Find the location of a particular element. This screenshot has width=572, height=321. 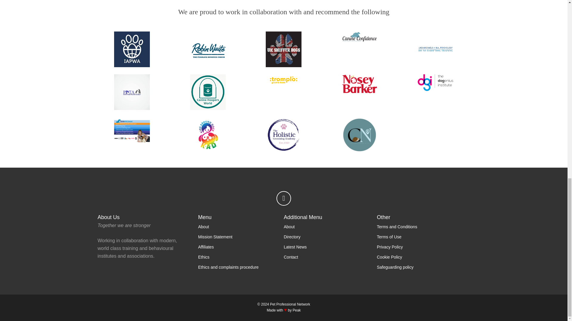

About is located at coordinates (289, 226).